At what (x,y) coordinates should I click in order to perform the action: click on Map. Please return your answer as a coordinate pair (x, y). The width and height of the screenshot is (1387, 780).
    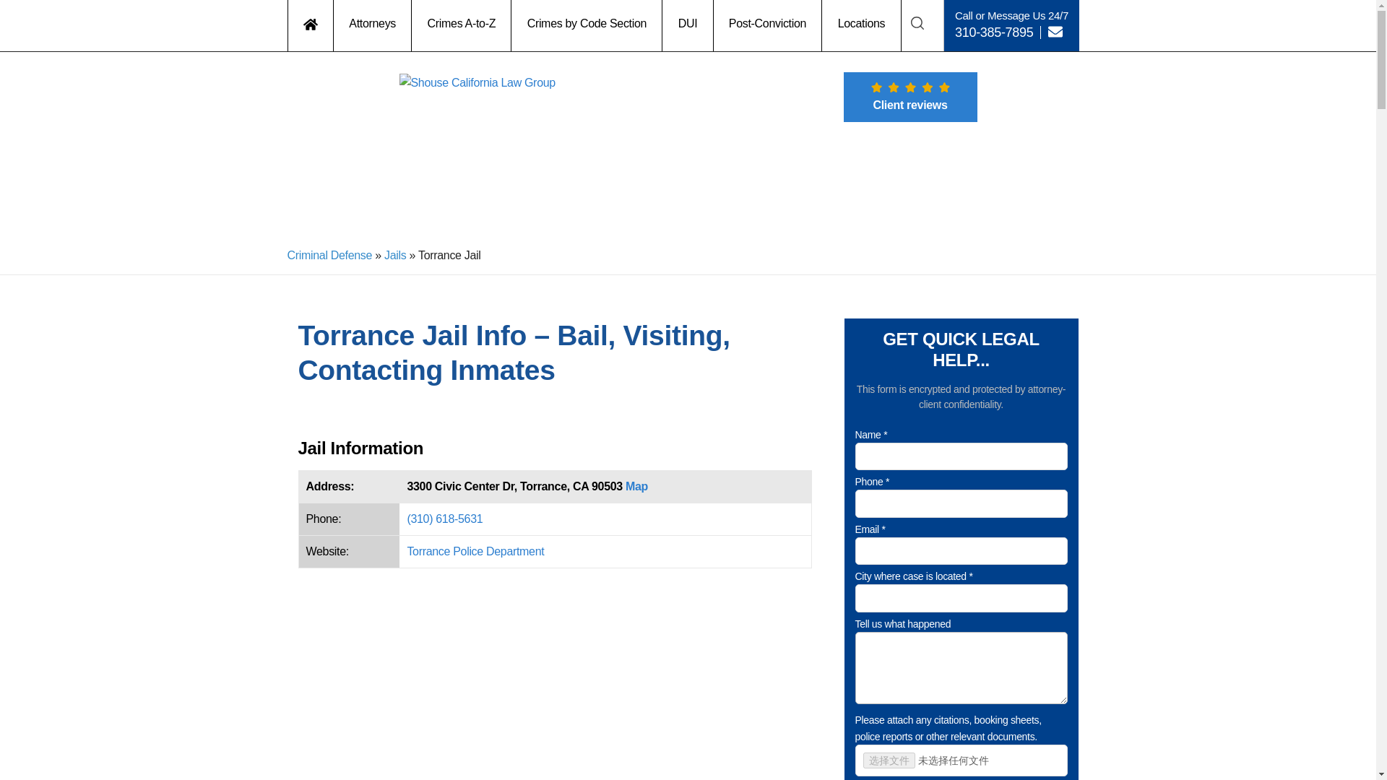
    Looking at the image, I should click on (636, 486).